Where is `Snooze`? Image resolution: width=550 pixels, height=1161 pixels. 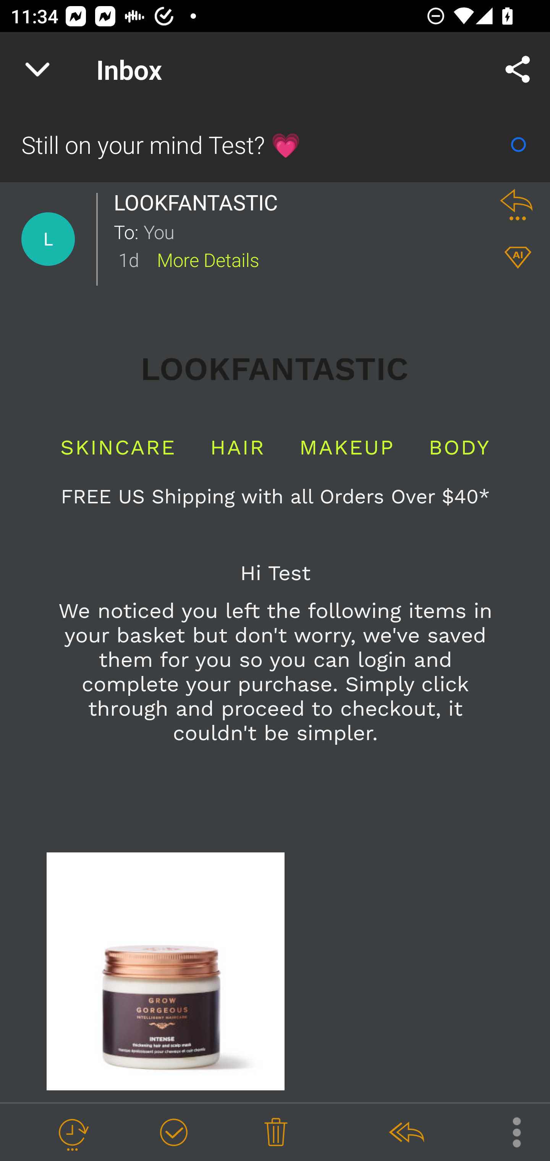
Snooze is located at coordinates (72, 1133).